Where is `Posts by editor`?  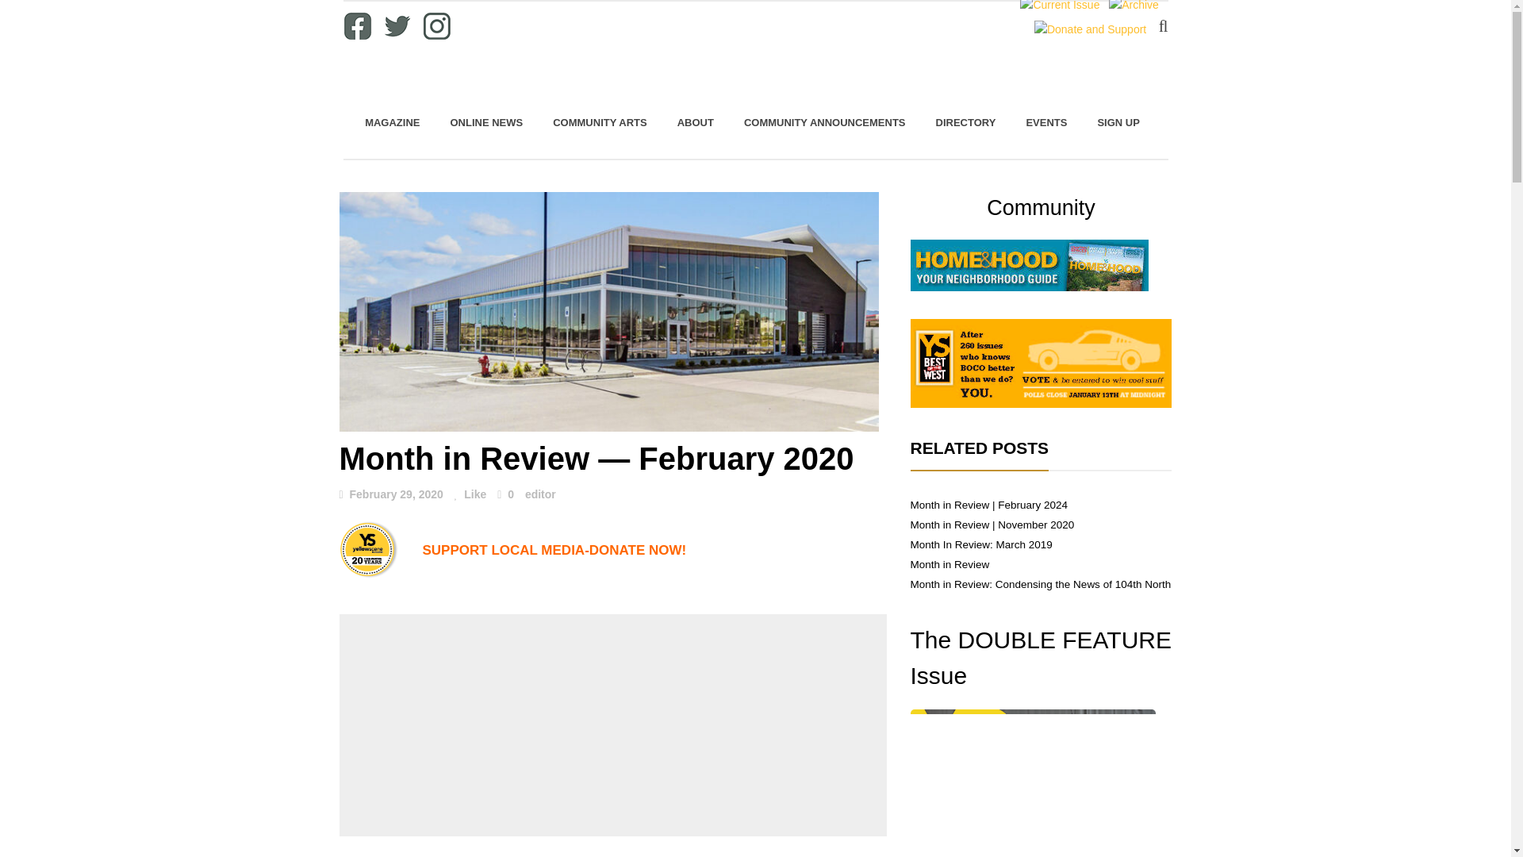
Posts by editor is located at coordinates (540, 494).